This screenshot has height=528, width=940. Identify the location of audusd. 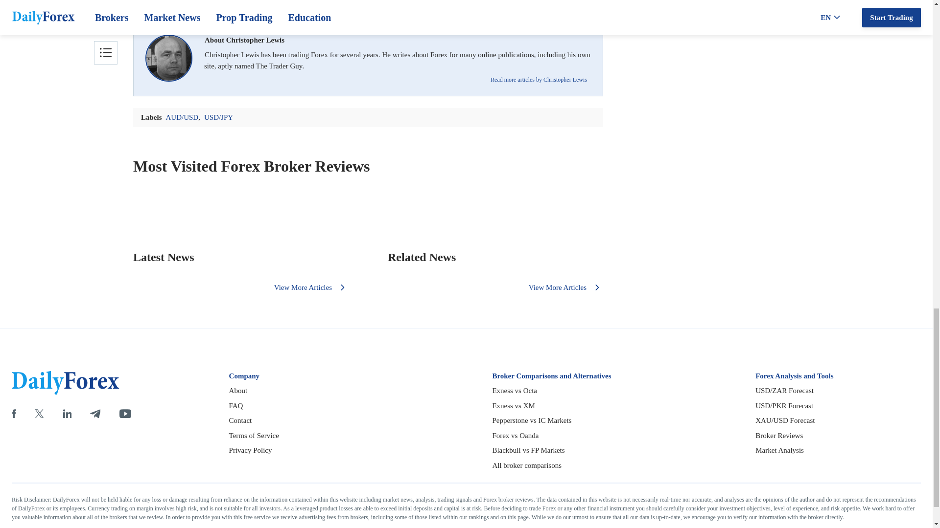
(368, 5).